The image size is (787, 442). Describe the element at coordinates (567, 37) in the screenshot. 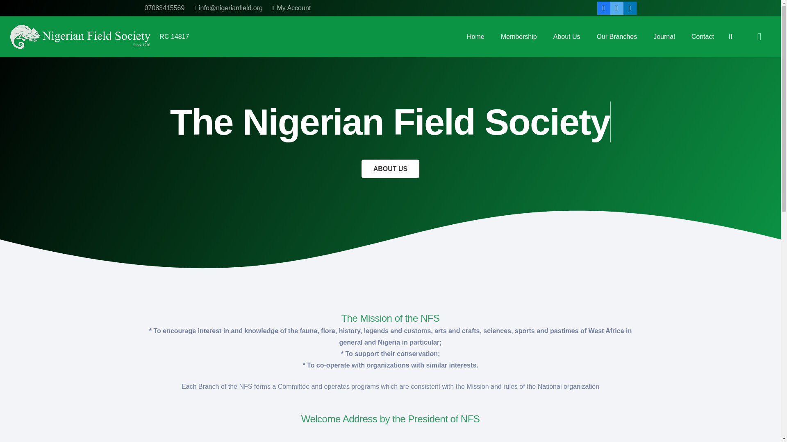

I see `About Us` at that location.